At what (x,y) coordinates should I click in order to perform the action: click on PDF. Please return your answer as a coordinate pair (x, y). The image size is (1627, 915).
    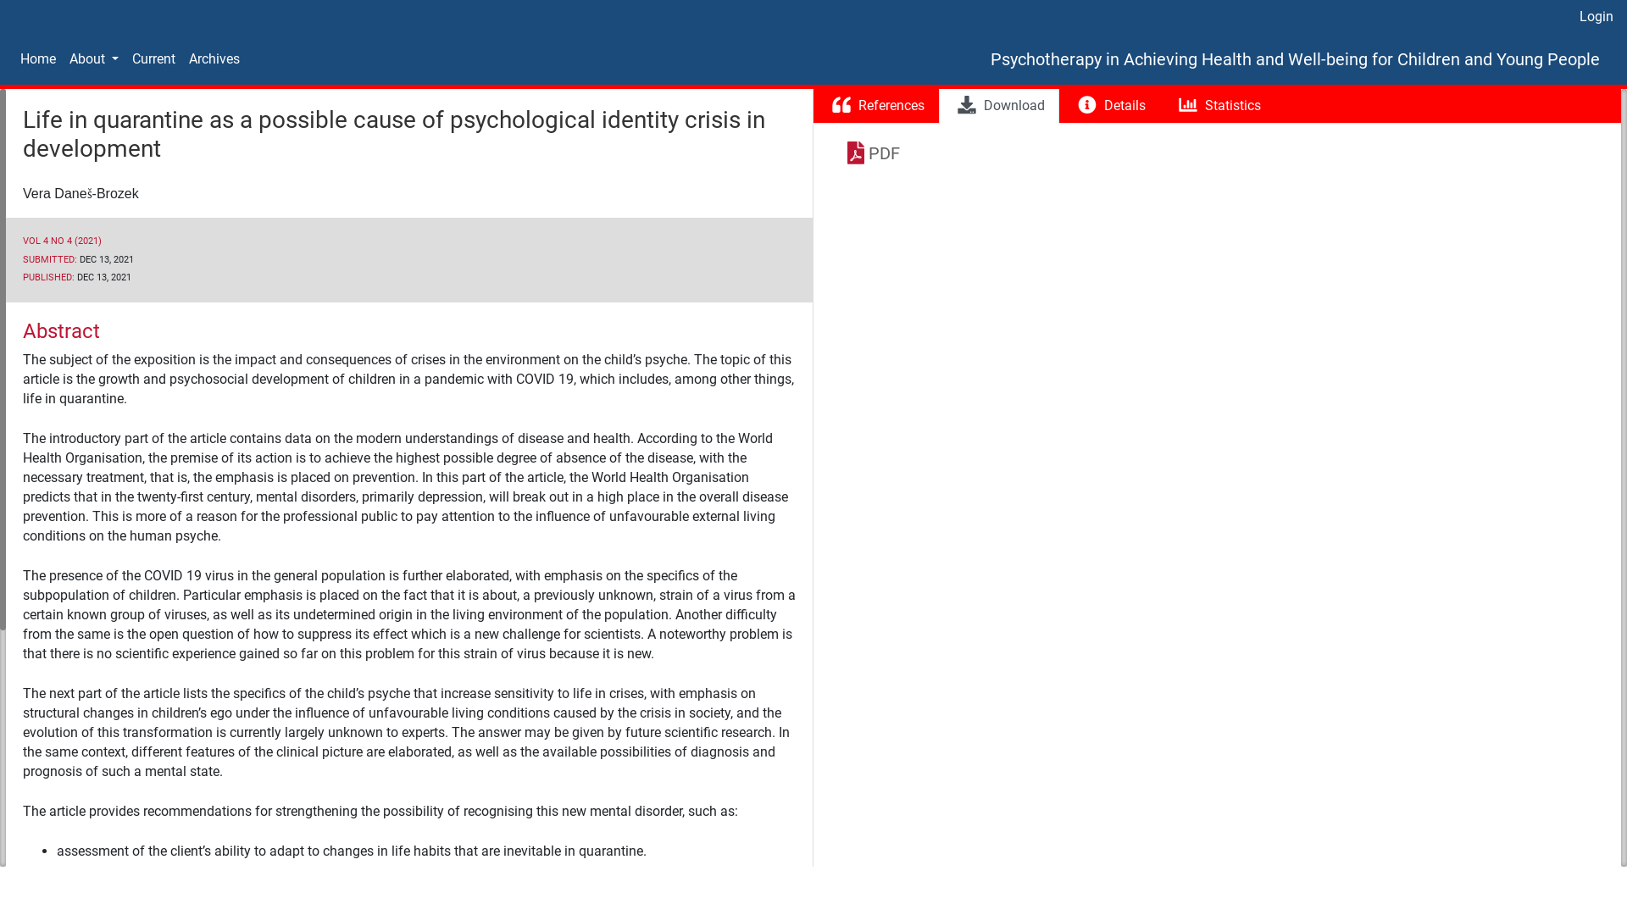
    Looking at the image, I should click on (885, 153).